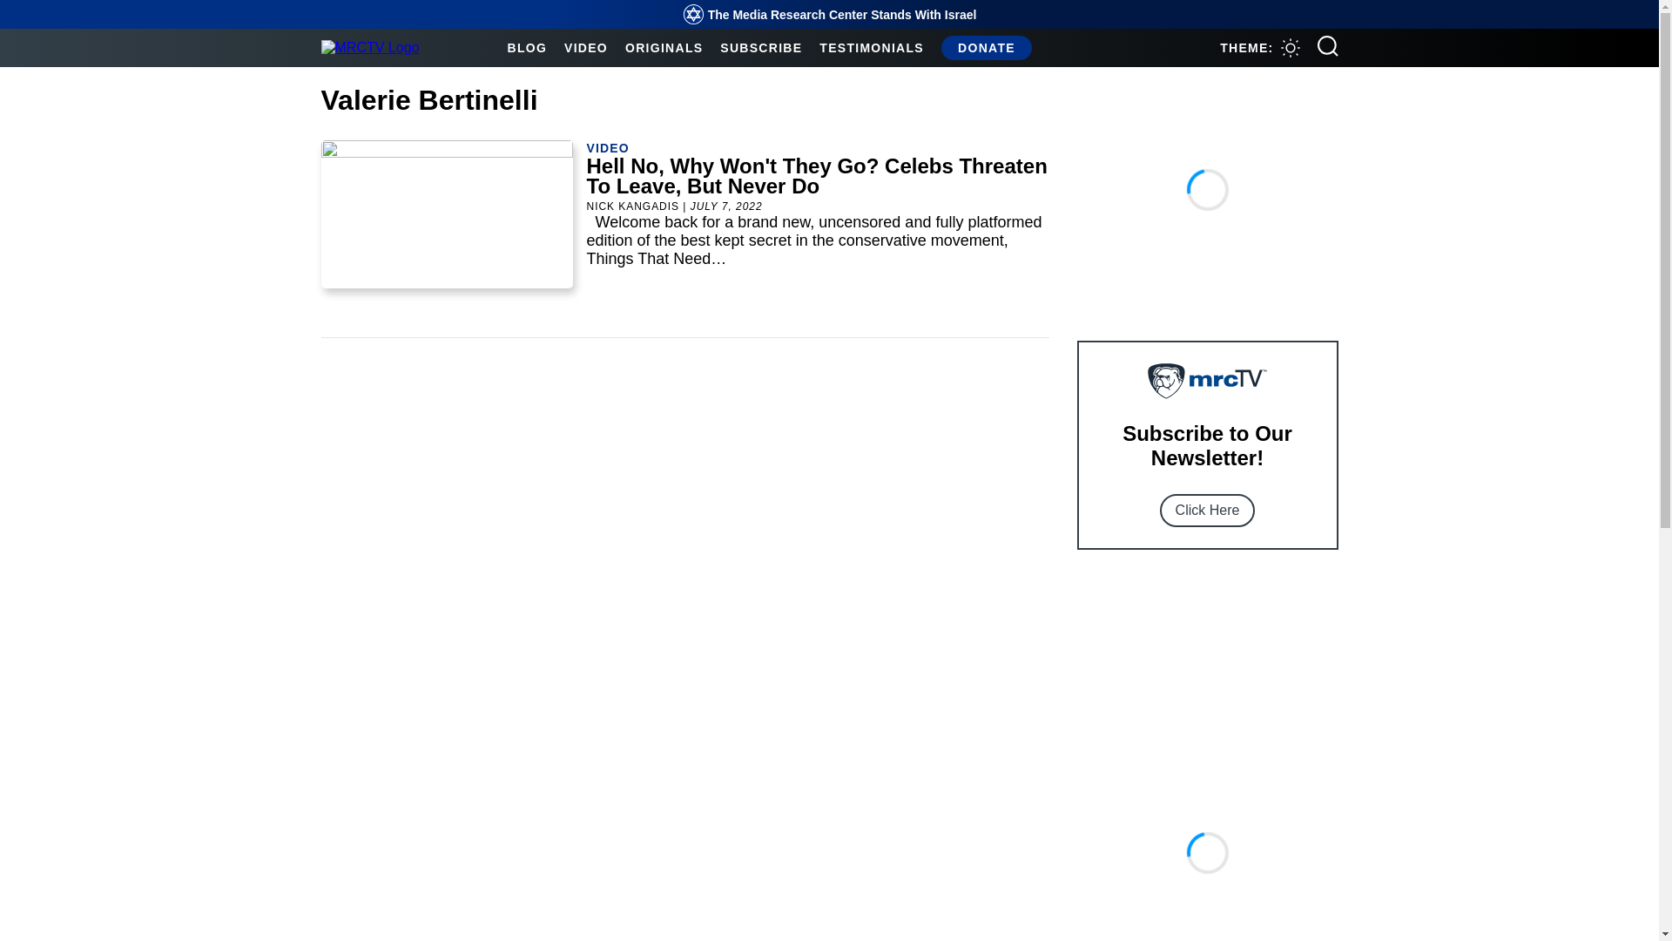 This screenshot has height=941, width=1672. Describe the element at coordinates (664, 47) in the screenshot. I see `ORIGINALS` at that location.